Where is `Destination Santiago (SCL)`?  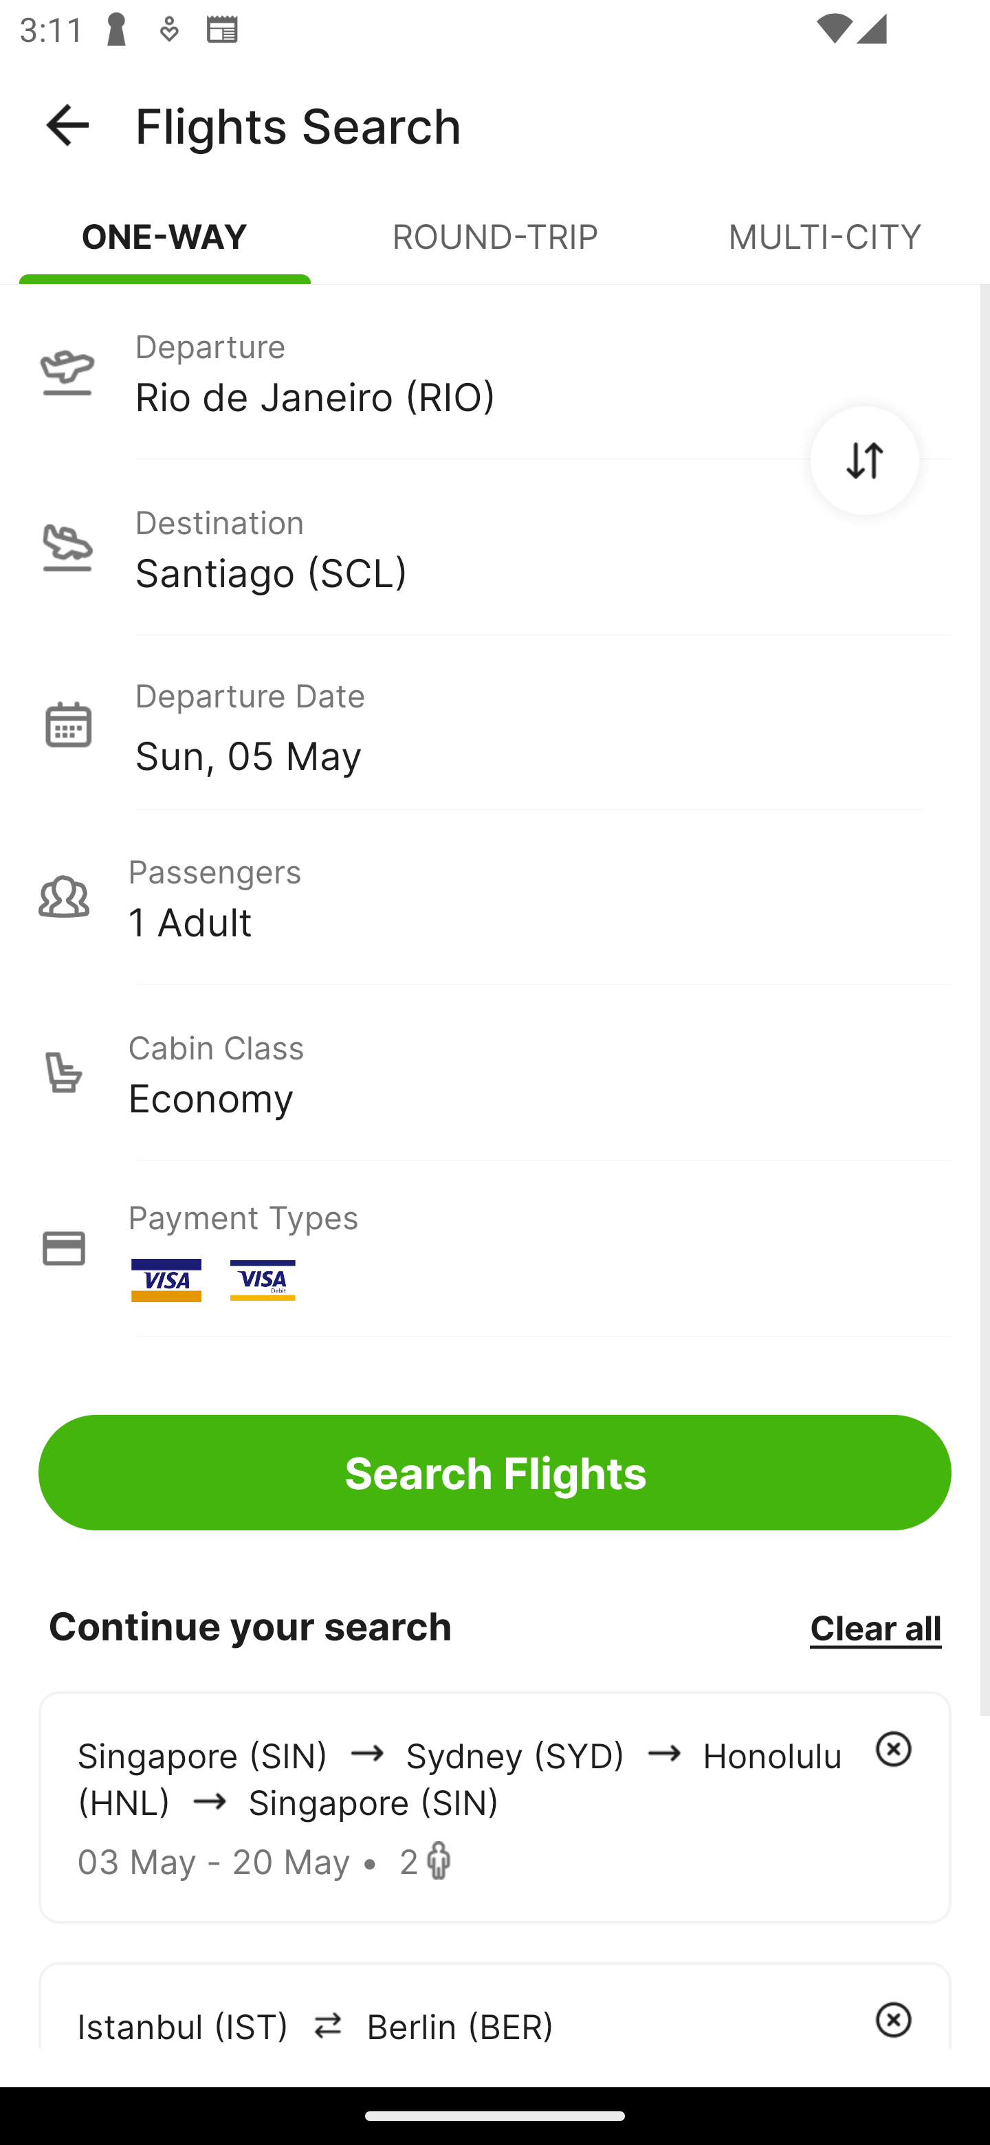 Destination Santiago (SCL) is located at coordinates (495, 547).